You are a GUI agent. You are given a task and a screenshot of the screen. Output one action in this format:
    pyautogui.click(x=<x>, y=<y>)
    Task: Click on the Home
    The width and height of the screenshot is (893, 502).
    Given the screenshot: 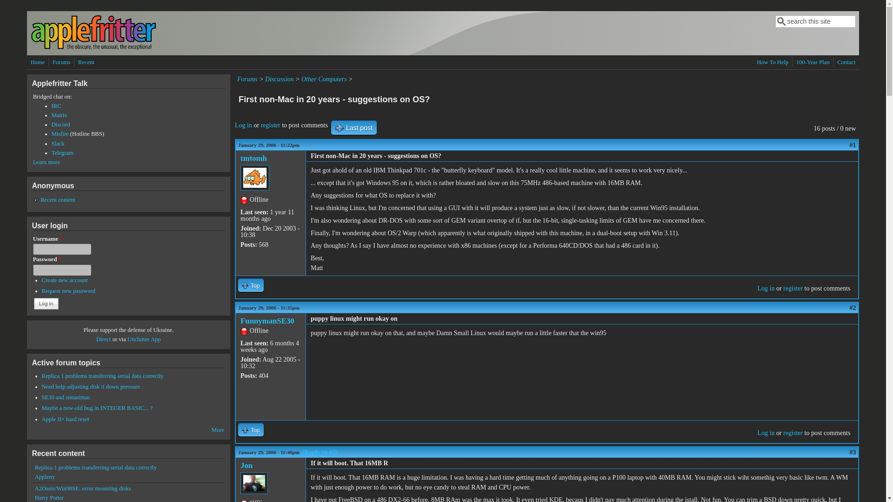 What is the action you would take?
    pyautogui.click(x=38, y=62)
    